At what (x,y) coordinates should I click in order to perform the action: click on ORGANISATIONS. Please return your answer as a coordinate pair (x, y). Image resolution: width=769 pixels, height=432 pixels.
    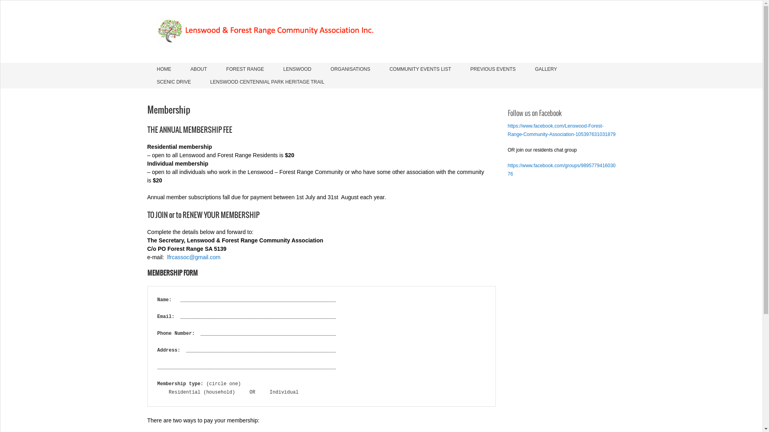
    Looking at the image, I should click on (350, 69).